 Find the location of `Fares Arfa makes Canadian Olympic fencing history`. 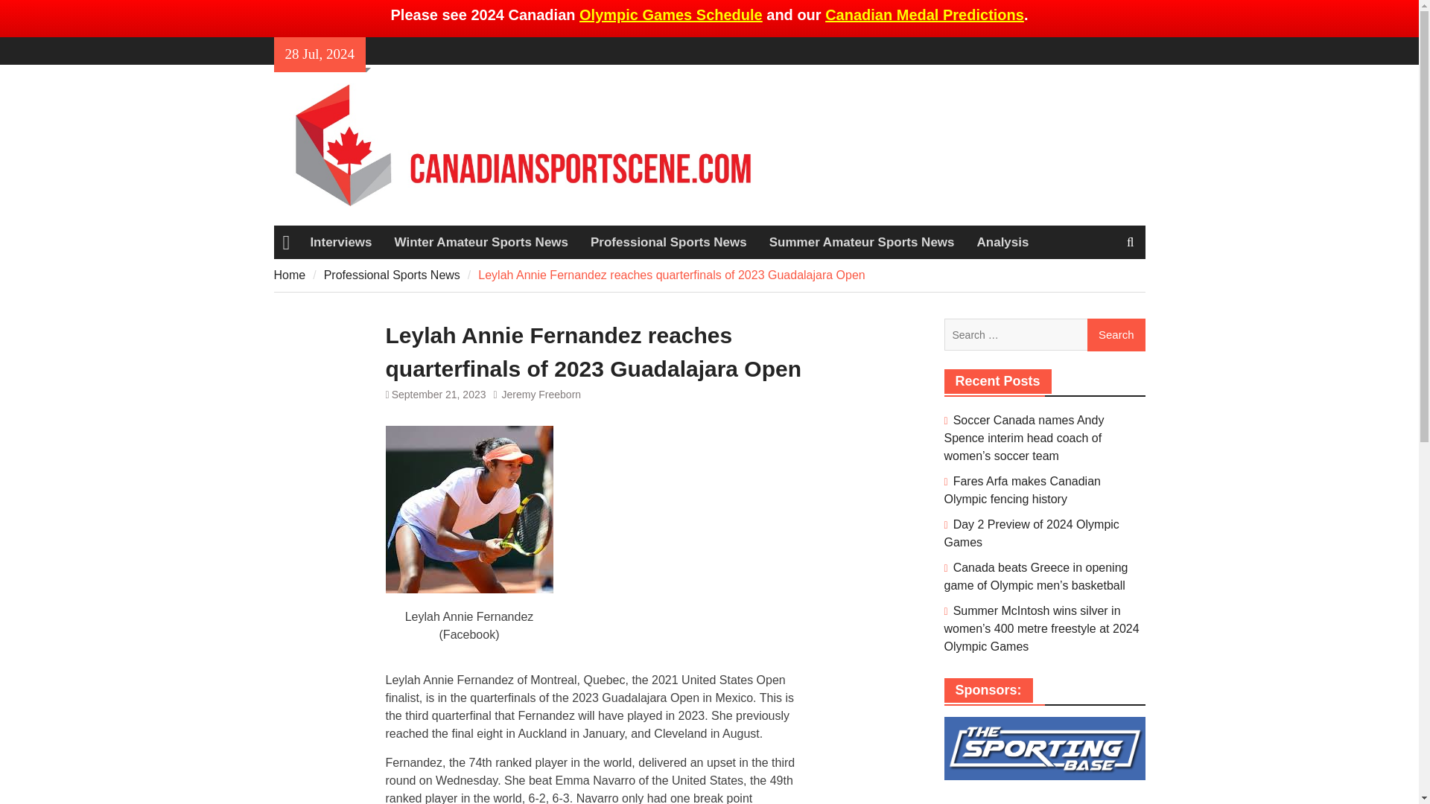

Fares Arfa makes Canadian Olympic fencing history is located at coordinates (1022, 490).